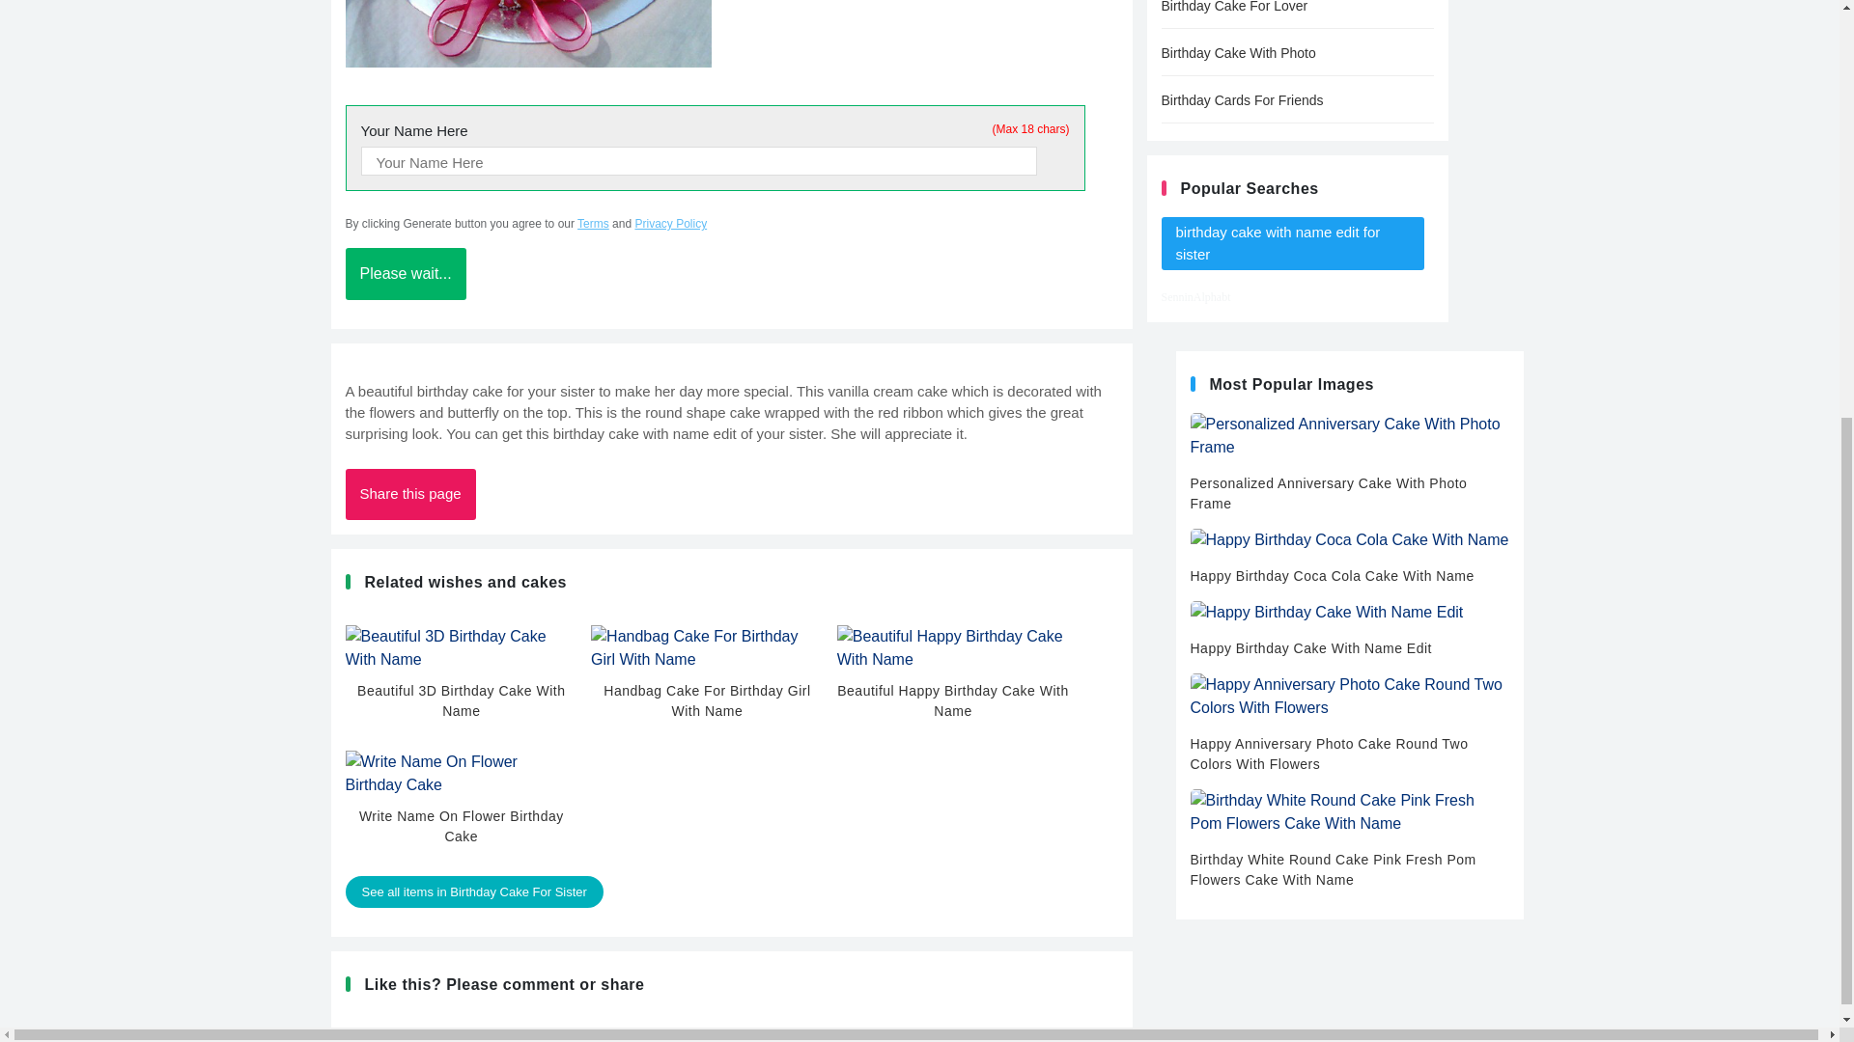 The width and height of the screenshot is (1854, 1042). I want to click on Terms, so click(593, 223).